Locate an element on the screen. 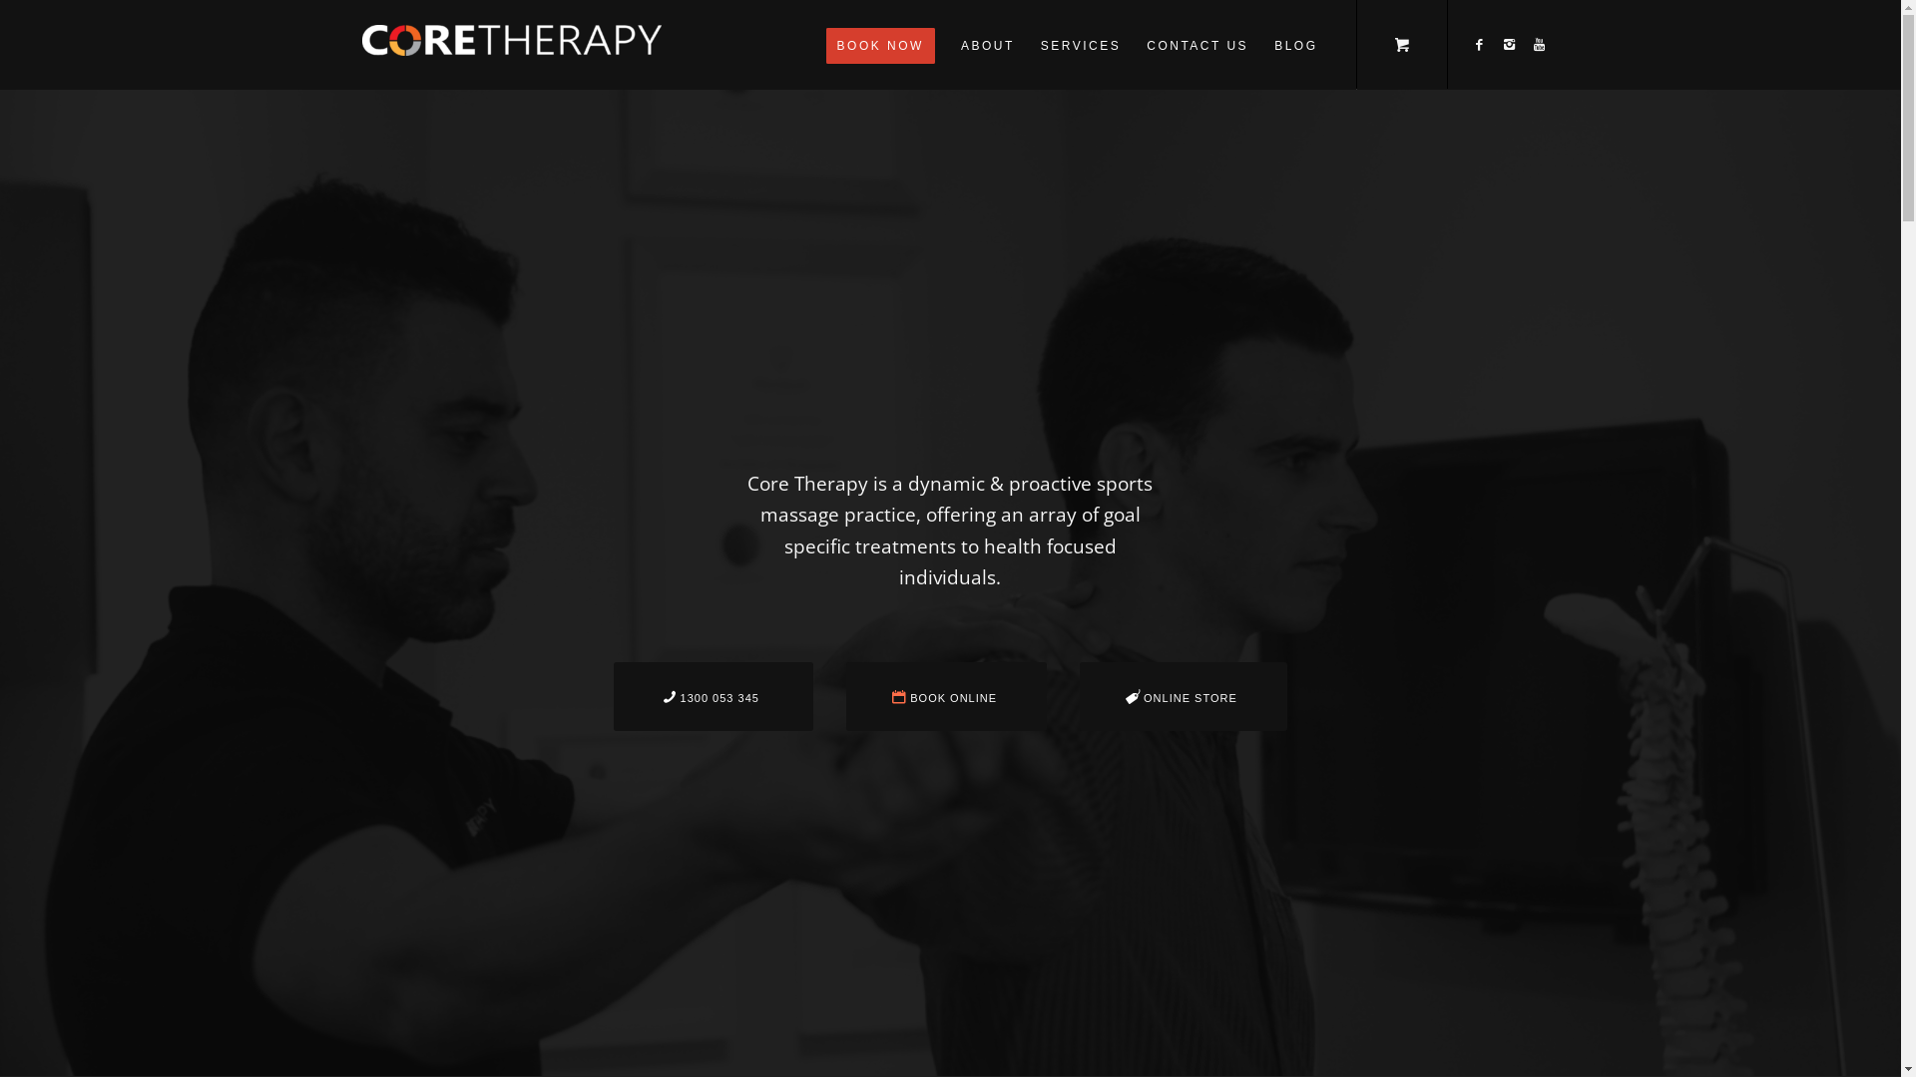  Facebook is located at coordinates (1480, 44).